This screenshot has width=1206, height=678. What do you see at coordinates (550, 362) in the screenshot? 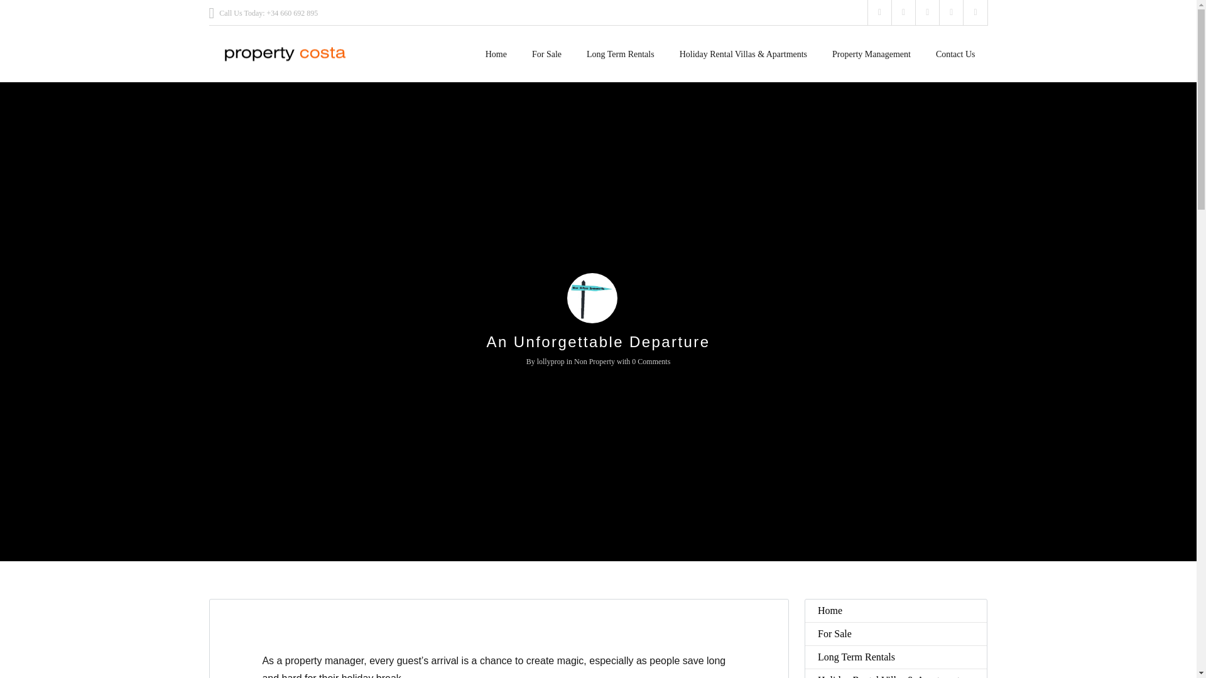
I see `Posts by lollyprop` at bounding box center [550, 362].